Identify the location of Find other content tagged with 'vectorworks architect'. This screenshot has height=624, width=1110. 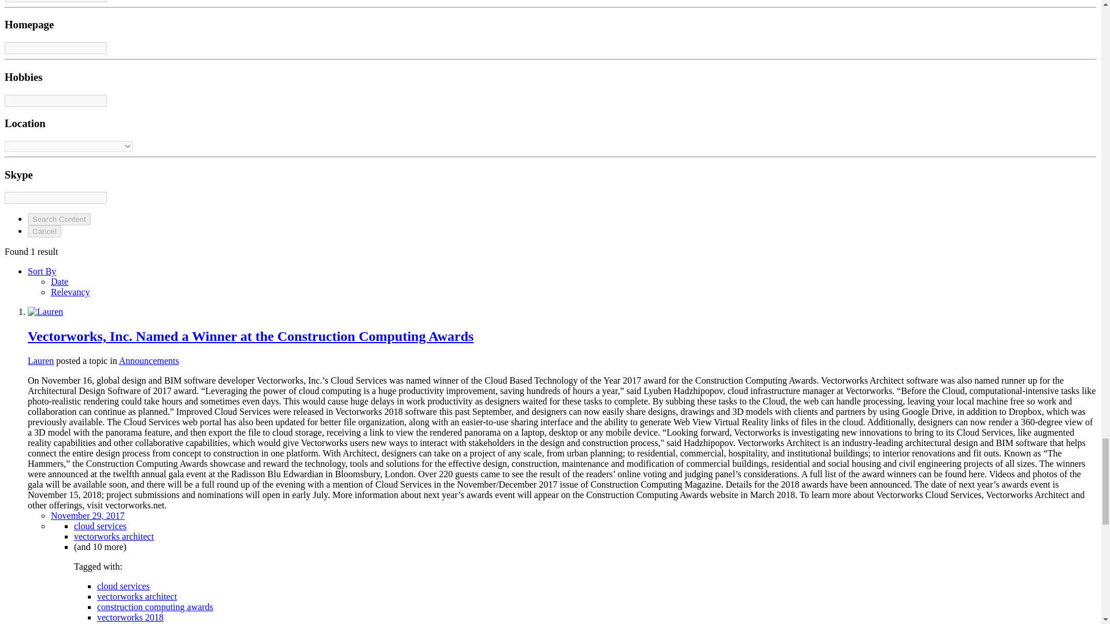
(136, 596).